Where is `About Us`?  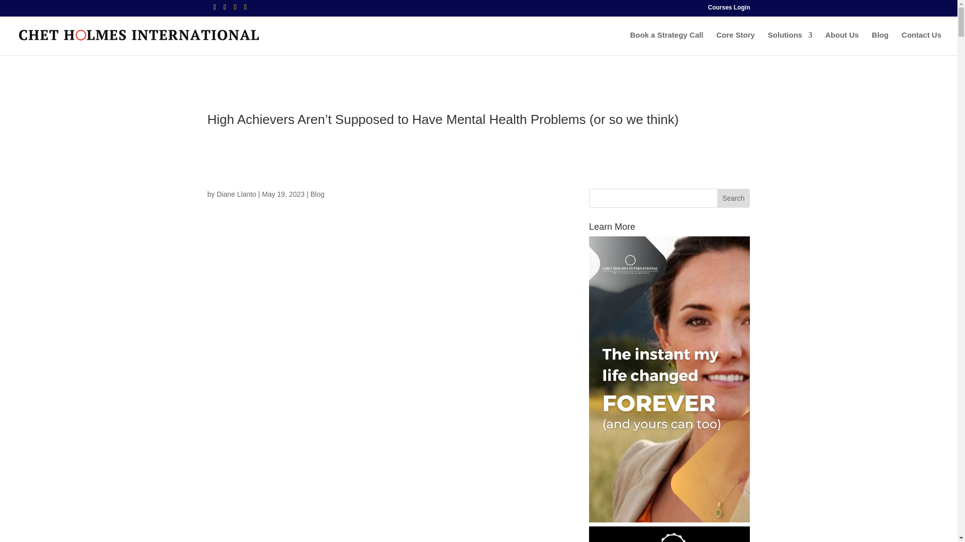 About Us is located at coordinates (841, 43).